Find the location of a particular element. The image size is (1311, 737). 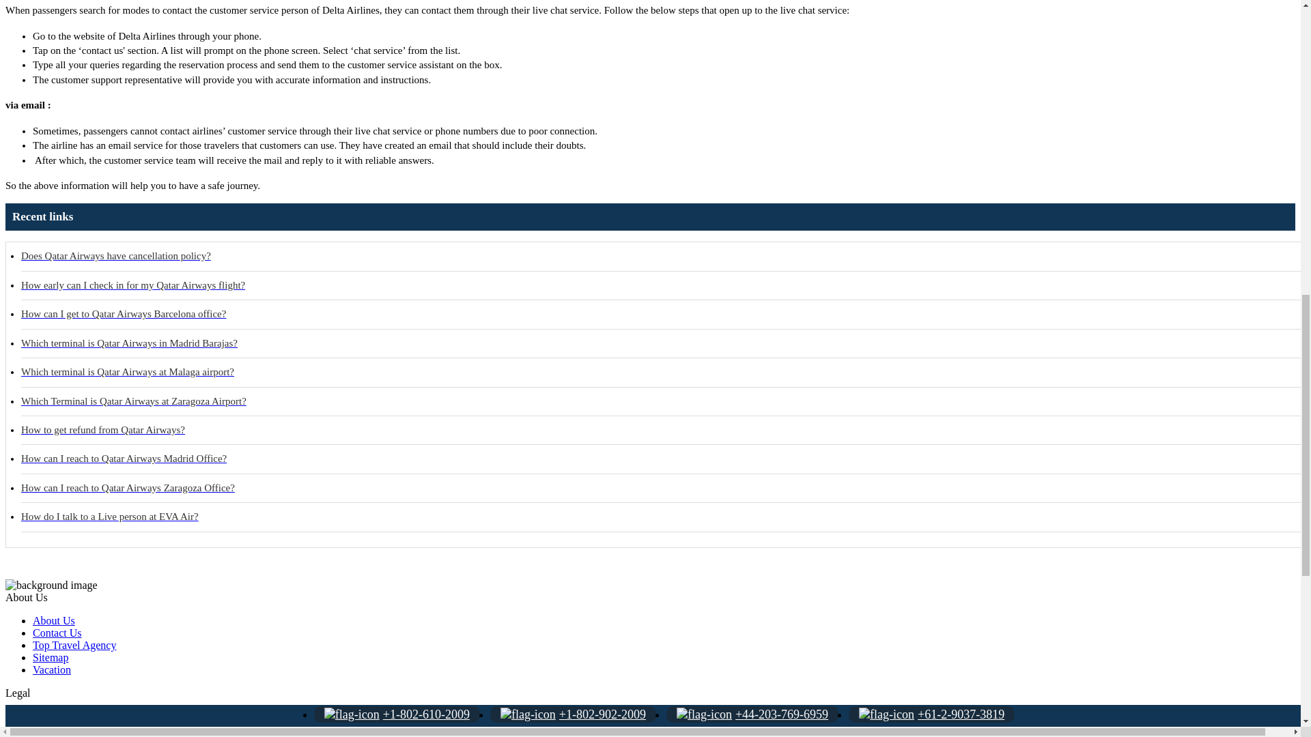

Does Qatar Airways have cancellation policy? is located at coordinates (666, 257).